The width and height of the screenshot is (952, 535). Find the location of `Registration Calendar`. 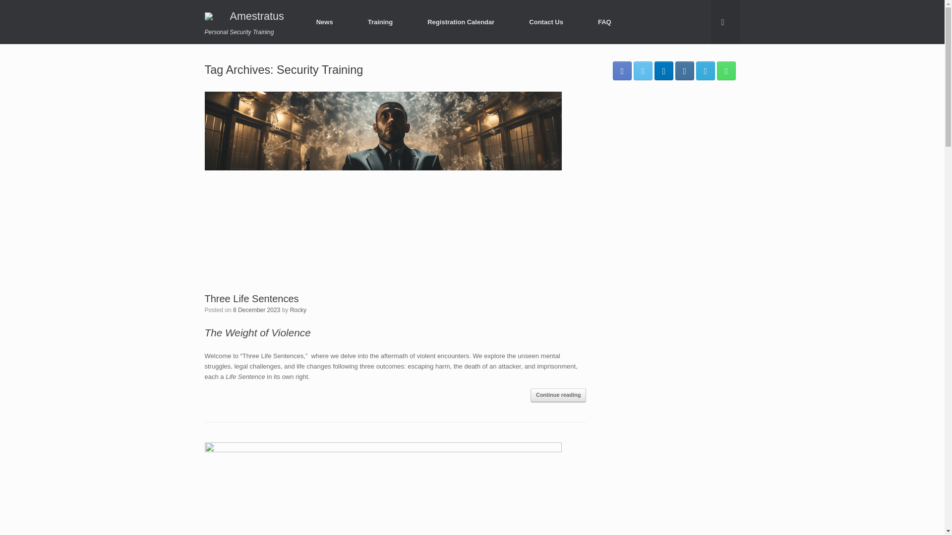

Registration Calendar is located at coordinates (461, 22).